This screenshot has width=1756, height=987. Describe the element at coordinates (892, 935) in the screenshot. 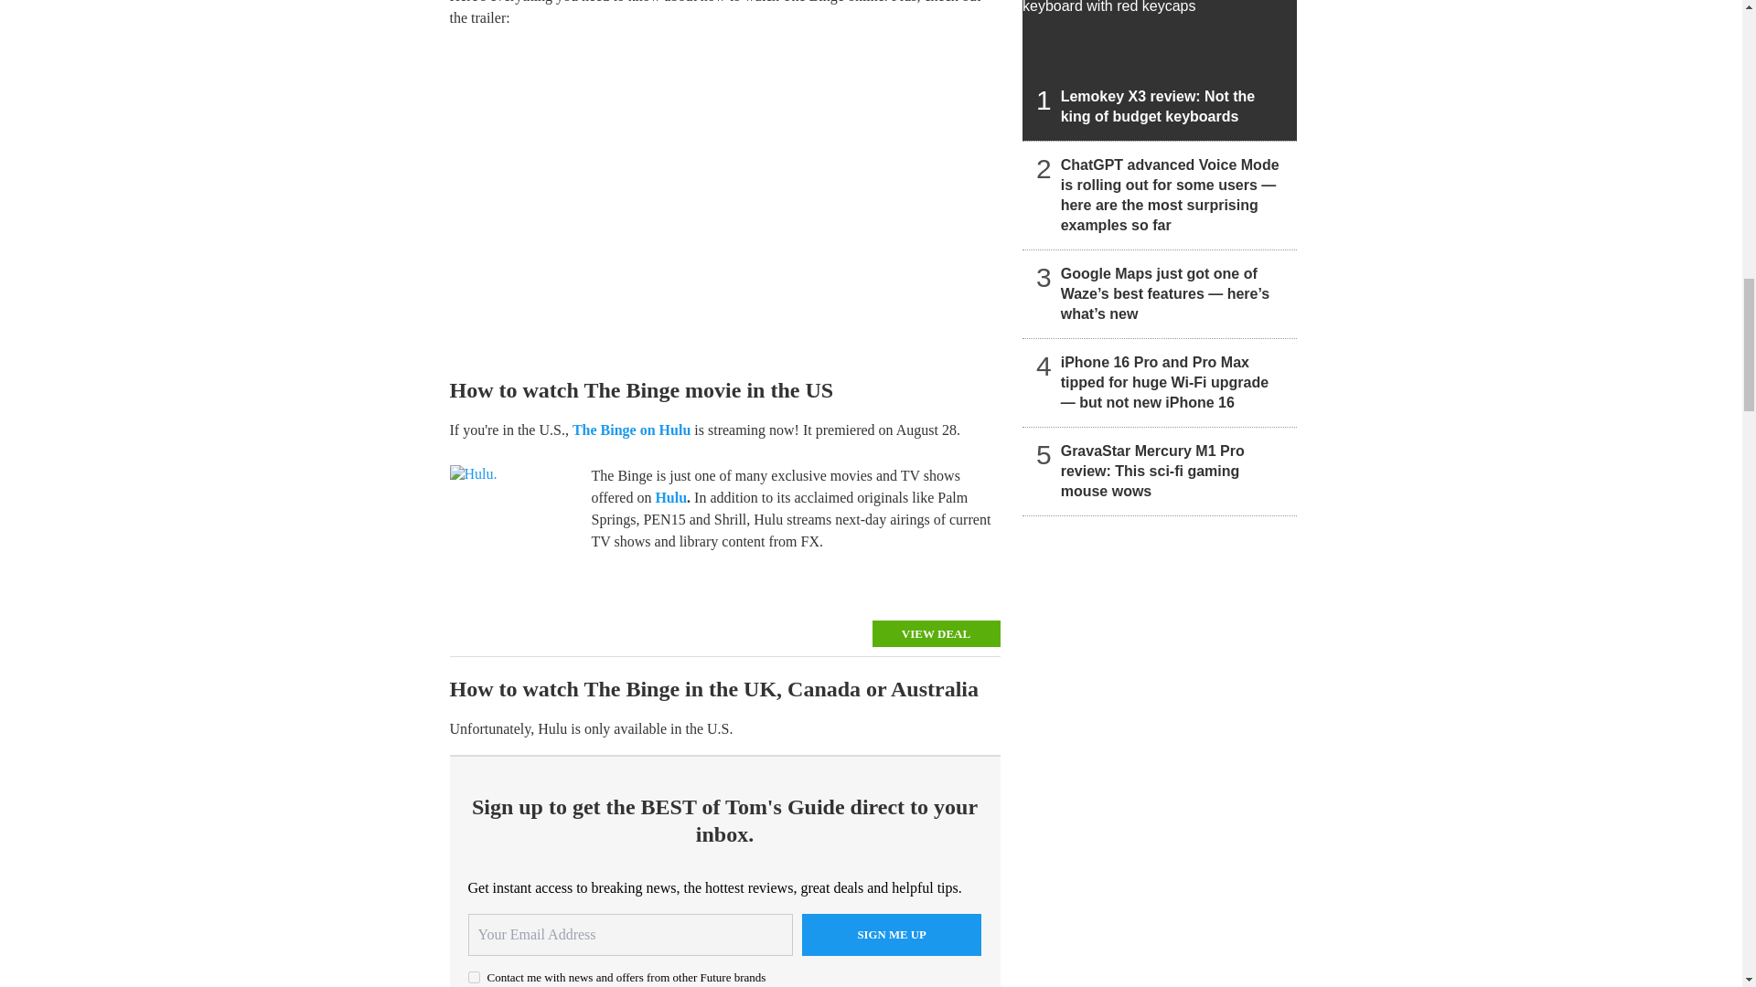

I see `Sign me up` at that location.